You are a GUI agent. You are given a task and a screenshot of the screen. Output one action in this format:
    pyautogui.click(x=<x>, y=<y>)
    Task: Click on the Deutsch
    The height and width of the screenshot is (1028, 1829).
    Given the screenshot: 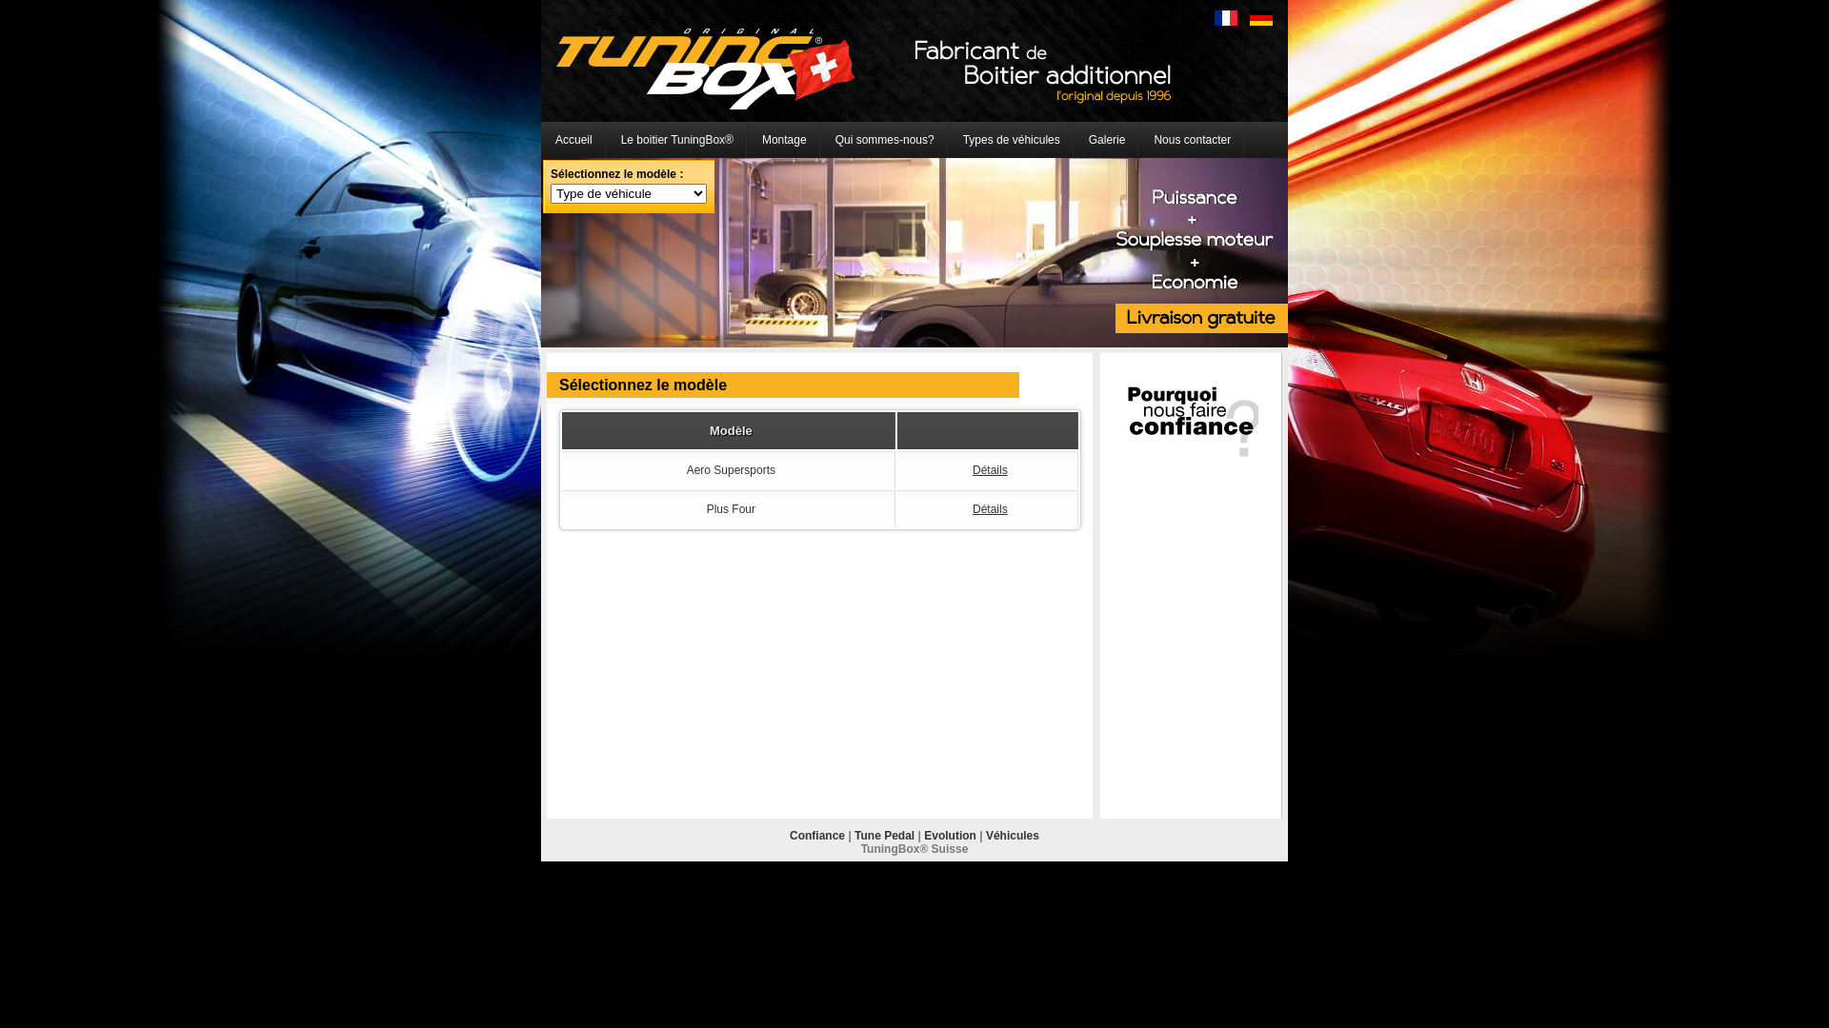 What is the action you would take?
    pyautogui.click(x=1261, y=18)
    